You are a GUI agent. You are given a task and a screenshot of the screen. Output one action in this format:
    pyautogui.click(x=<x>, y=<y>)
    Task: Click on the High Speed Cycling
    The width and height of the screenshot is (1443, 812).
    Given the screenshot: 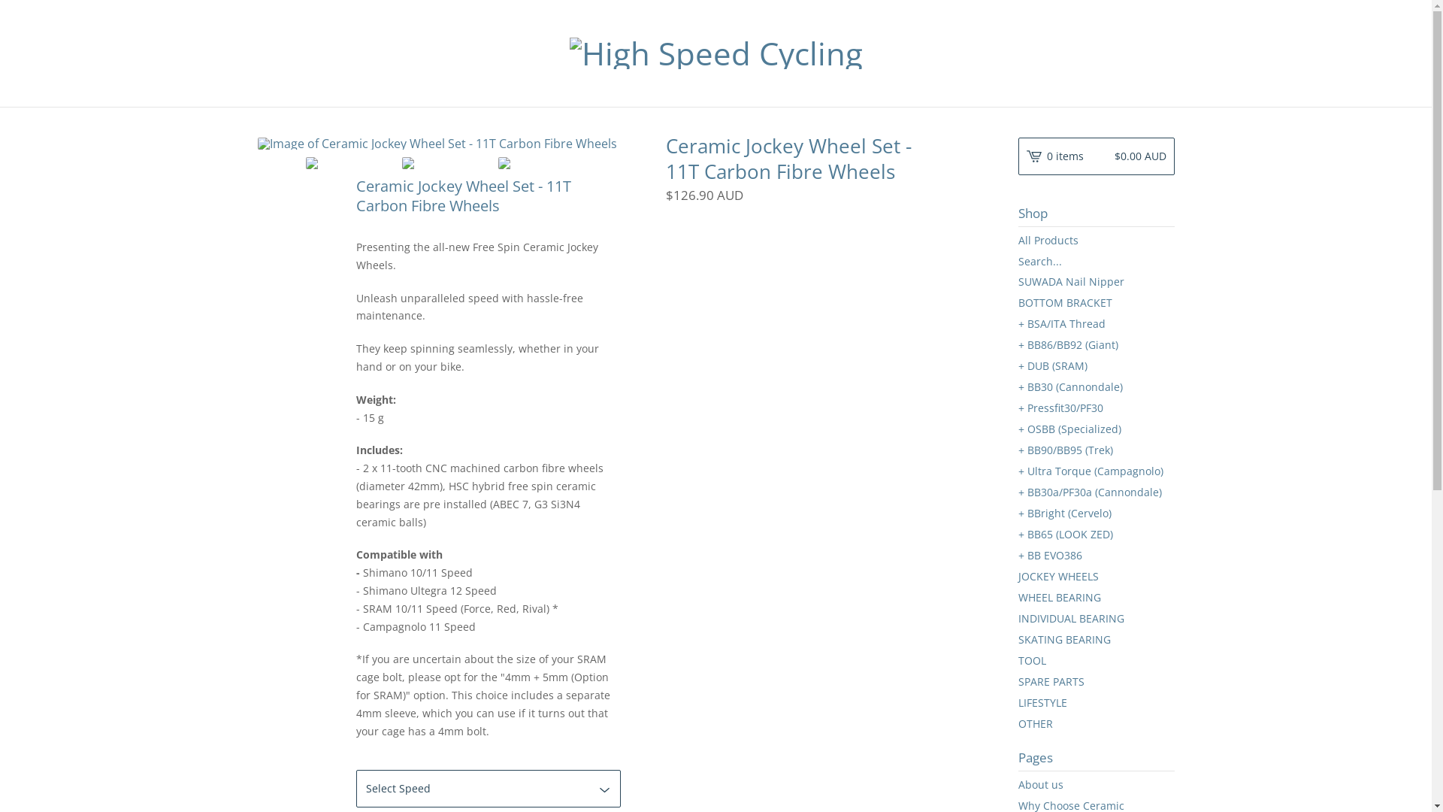 What is the action you would take?
    pyautogui.click(x=716, y=53)
    